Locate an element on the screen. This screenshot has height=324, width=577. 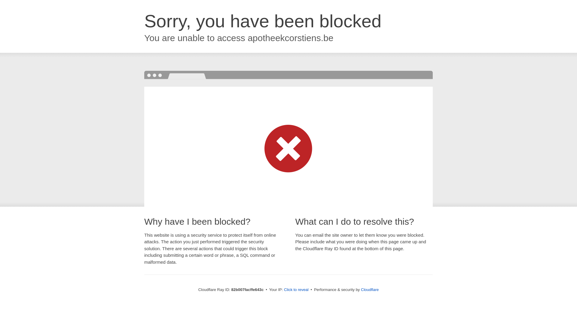
Cloudflare is located at coordinates (370, 290).